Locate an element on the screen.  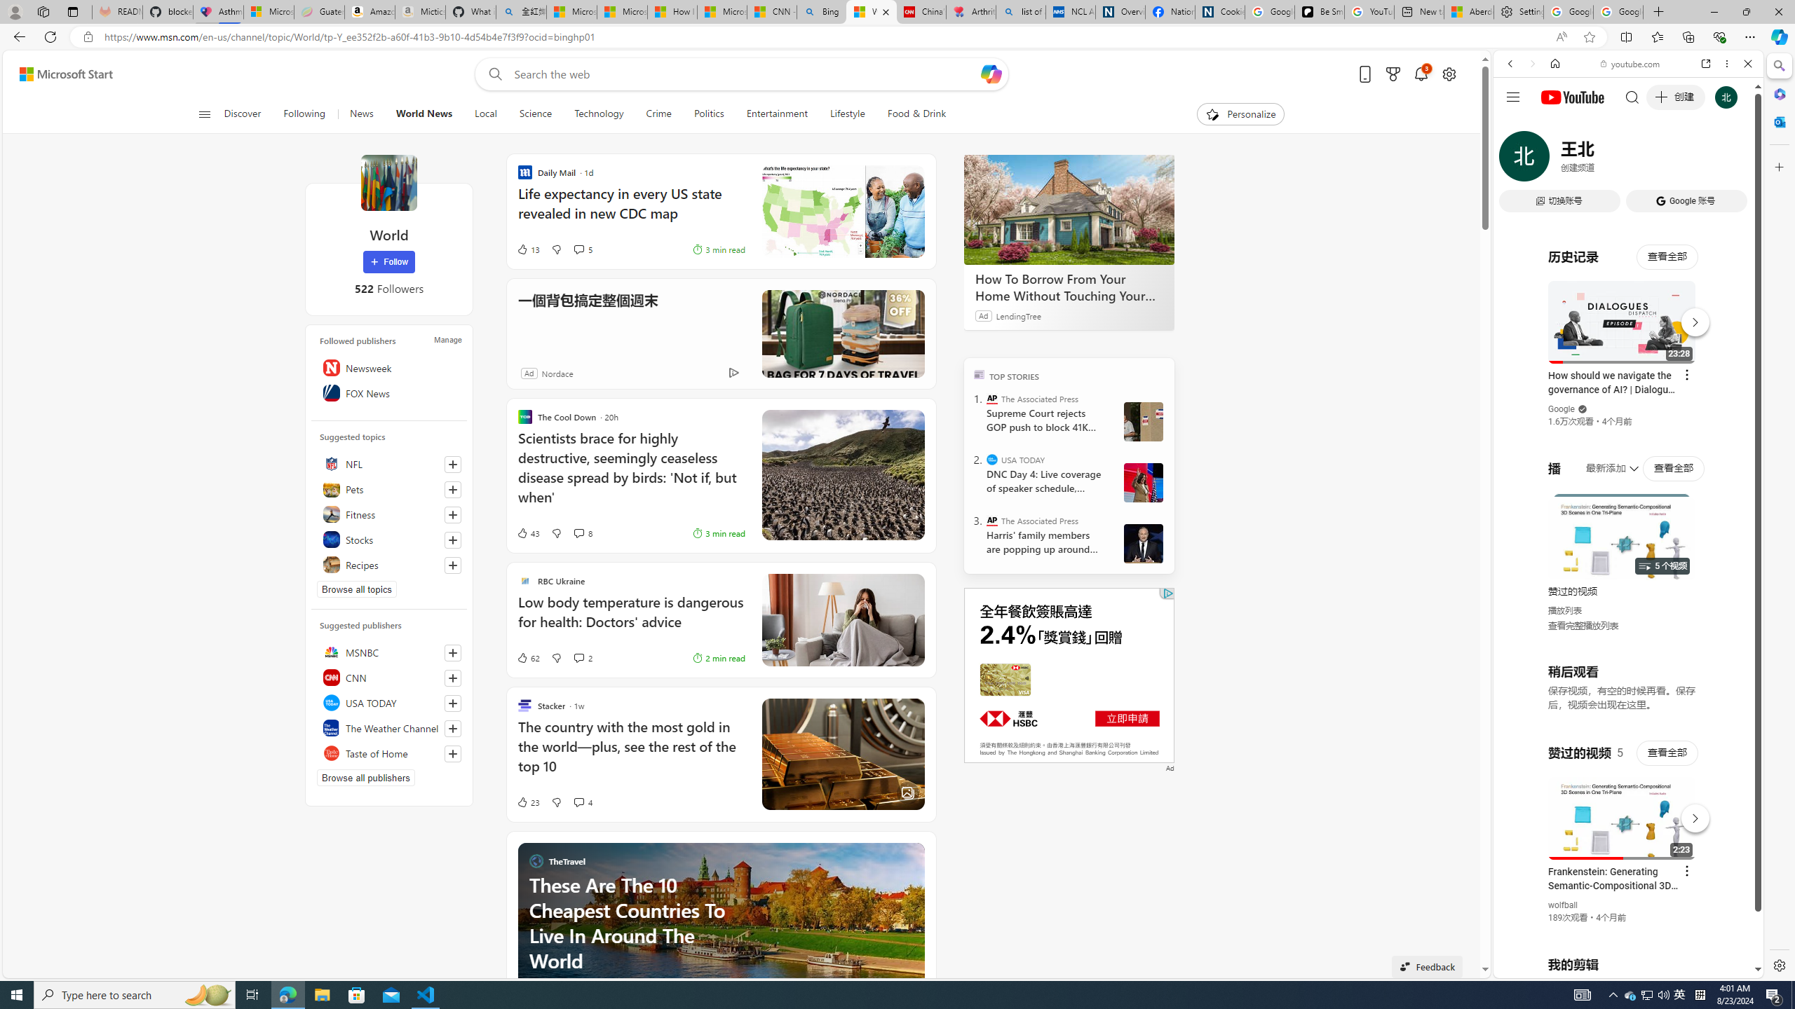
World News is located at coordinates (424, 114).